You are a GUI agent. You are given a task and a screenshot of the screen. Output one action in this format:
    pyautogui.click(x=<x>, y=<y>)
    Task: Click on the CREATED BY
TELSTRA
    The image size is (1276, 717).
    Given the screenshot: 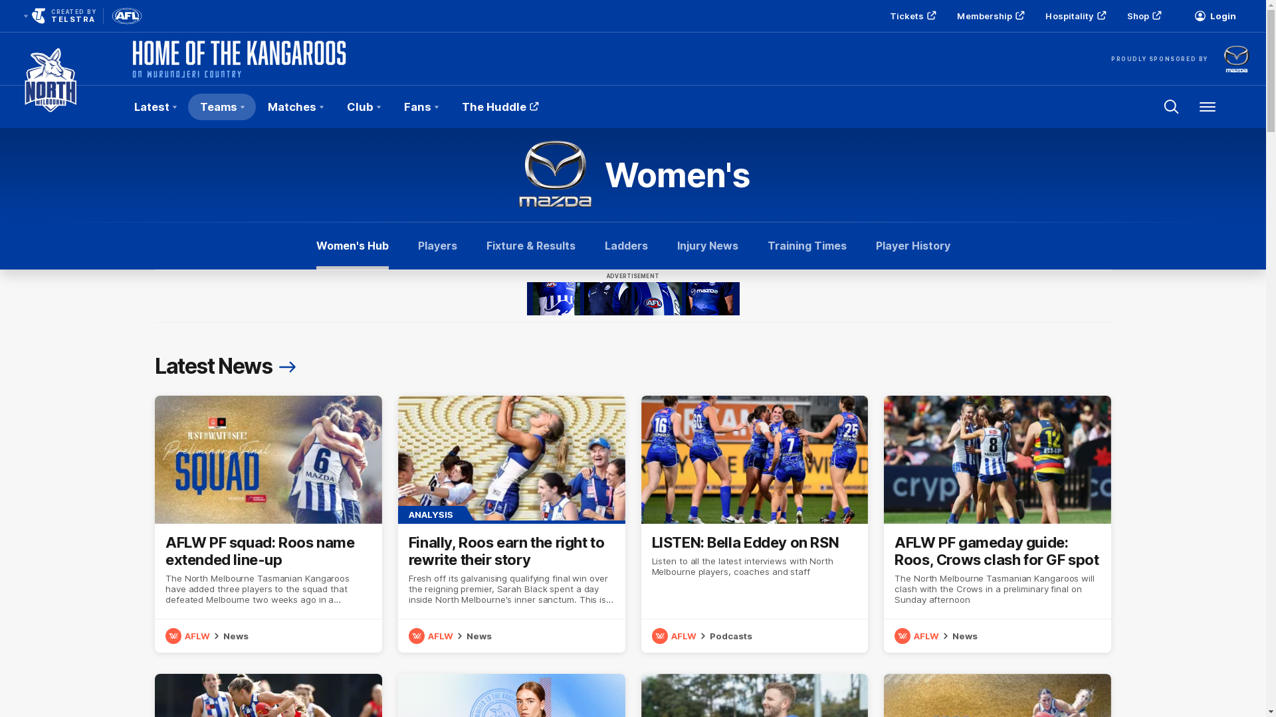 What is the action you would take?
    pyautogui.click(x=58, y=16)
    